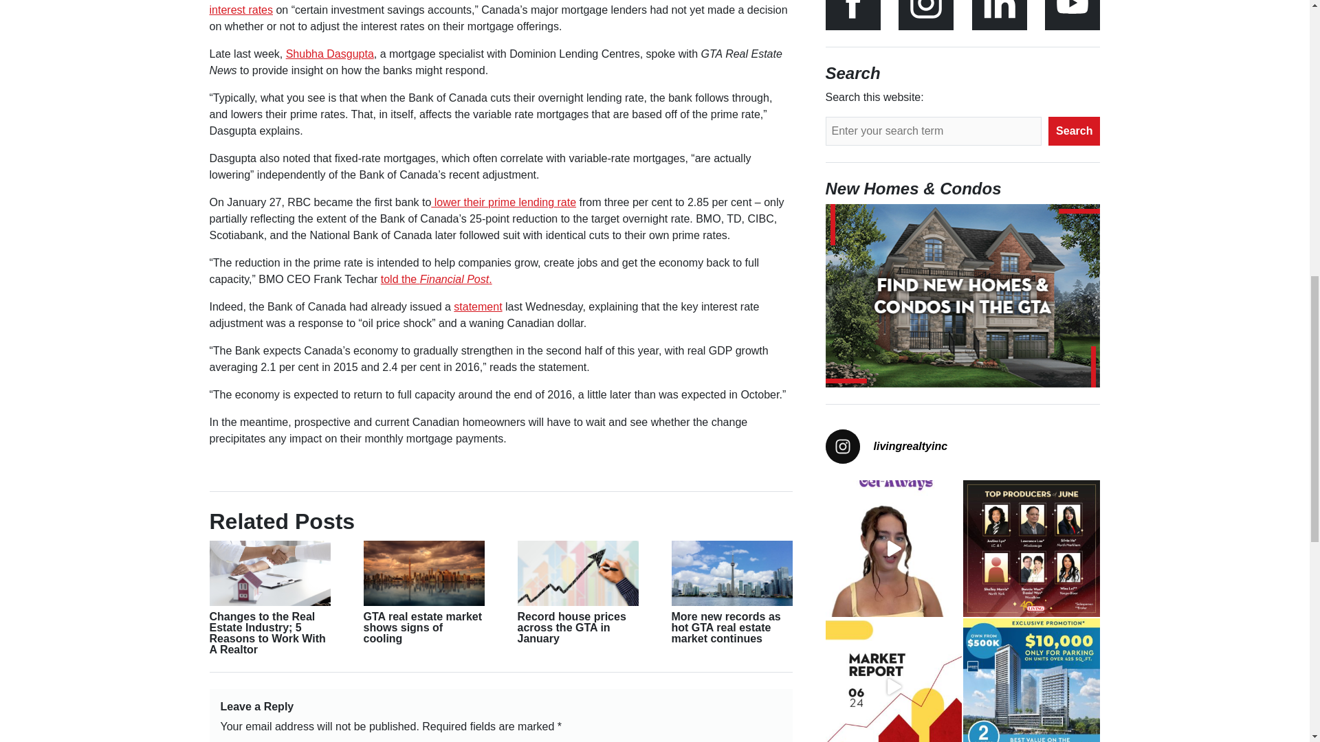 This screenshot has width=1320, height=742. What do you see at coordinates (477, 306) in the screenshot?
I see `statement` at bounding box center [477, 306].